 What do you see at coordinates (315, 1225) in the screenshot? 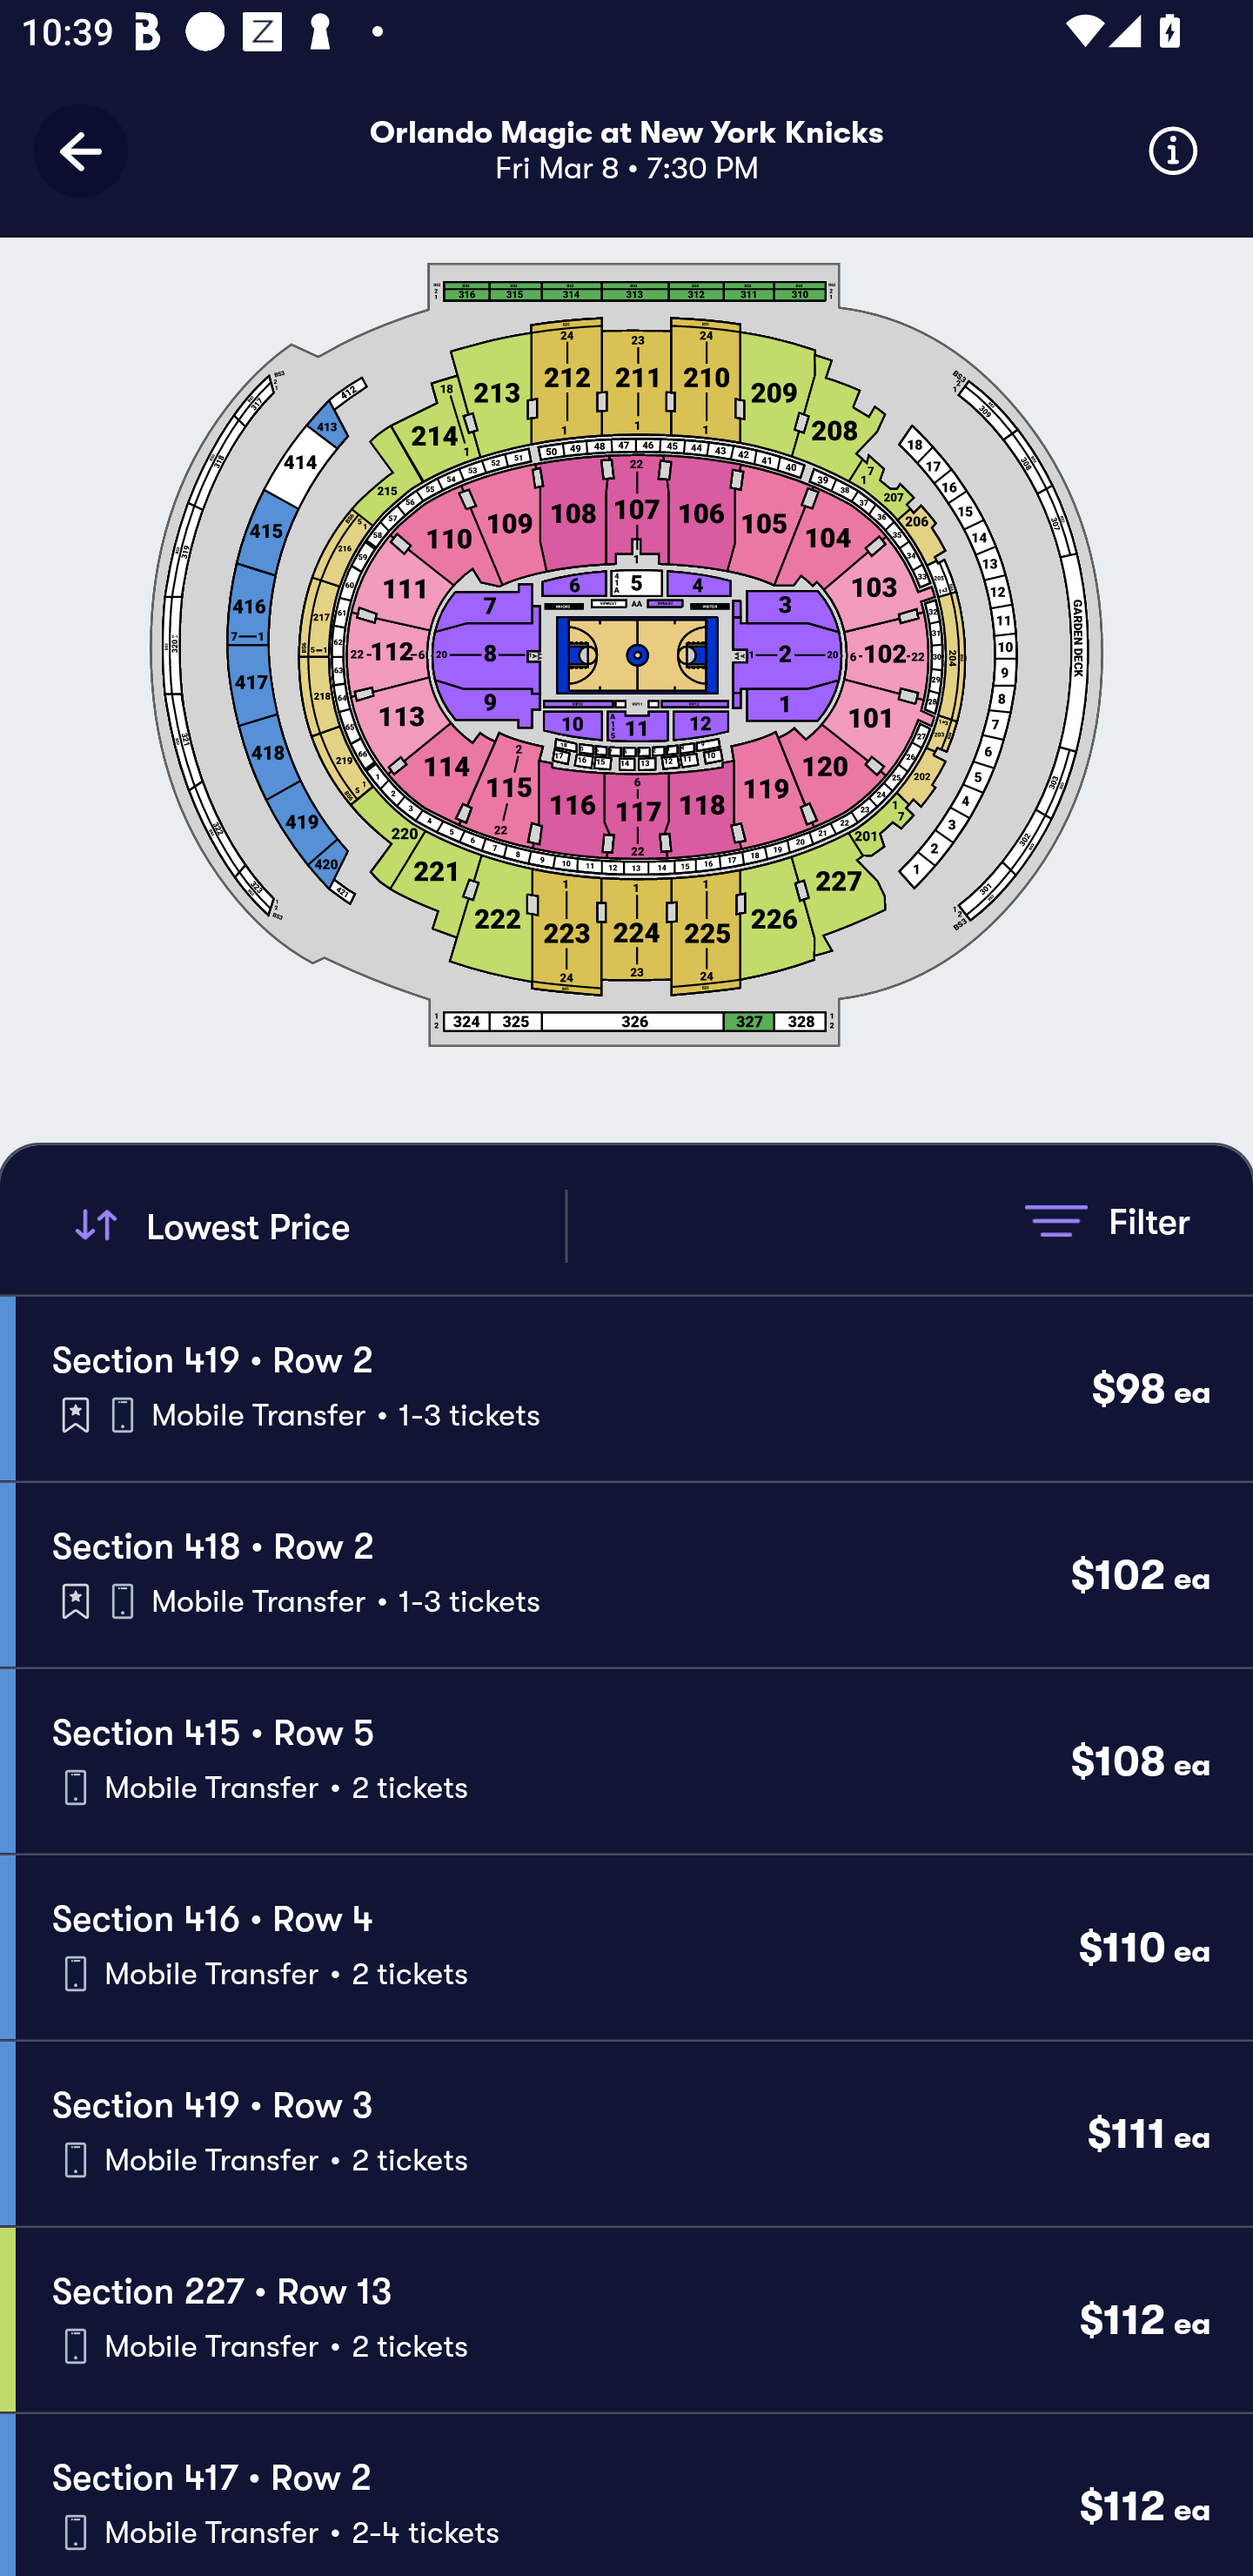
I see `Lowest Price` at bounding box center [315, 1225].